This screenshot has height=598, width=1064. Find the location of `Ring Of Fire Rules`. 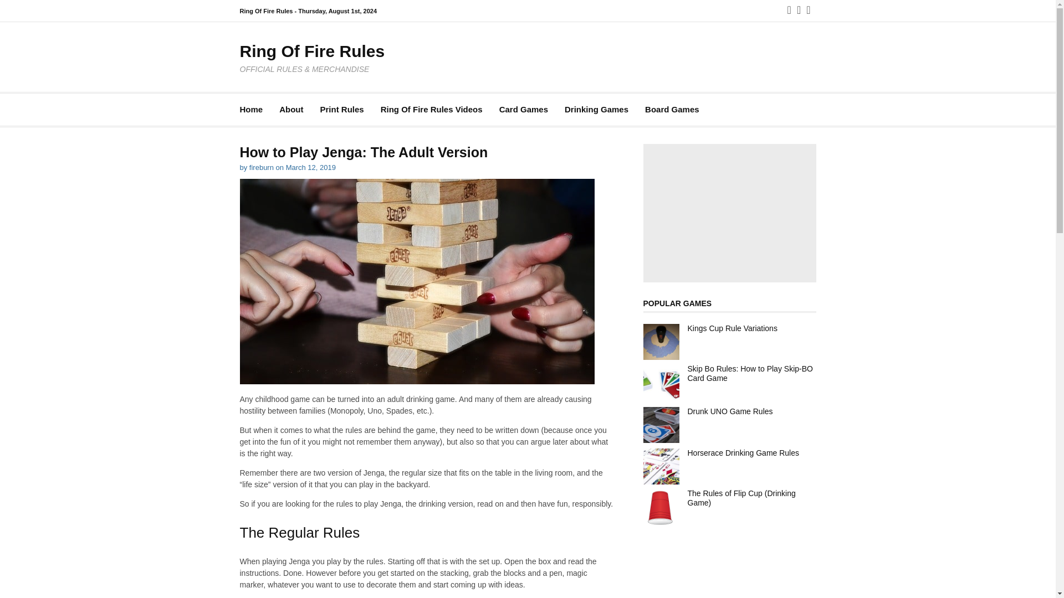

Ring Of Fire Rules is located at coordinates (311, 51).